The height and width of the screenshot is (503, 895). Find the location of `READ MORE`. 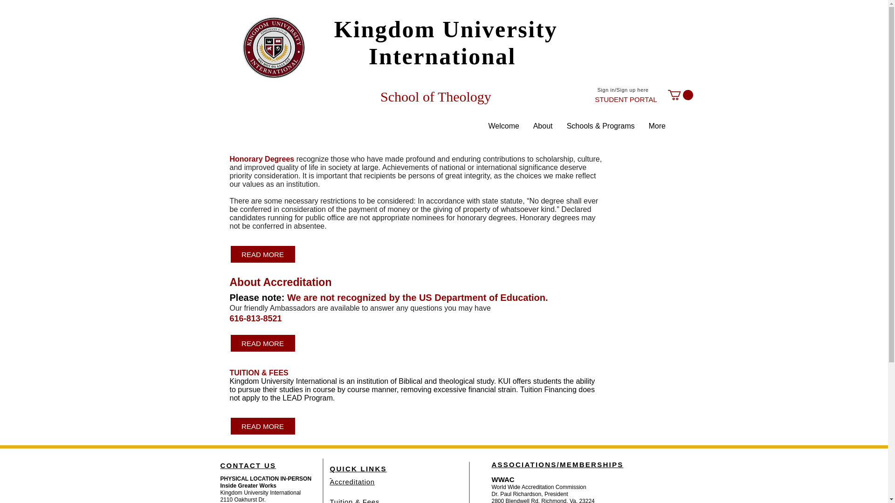

READ MORE is located at coordinates (262, 254).